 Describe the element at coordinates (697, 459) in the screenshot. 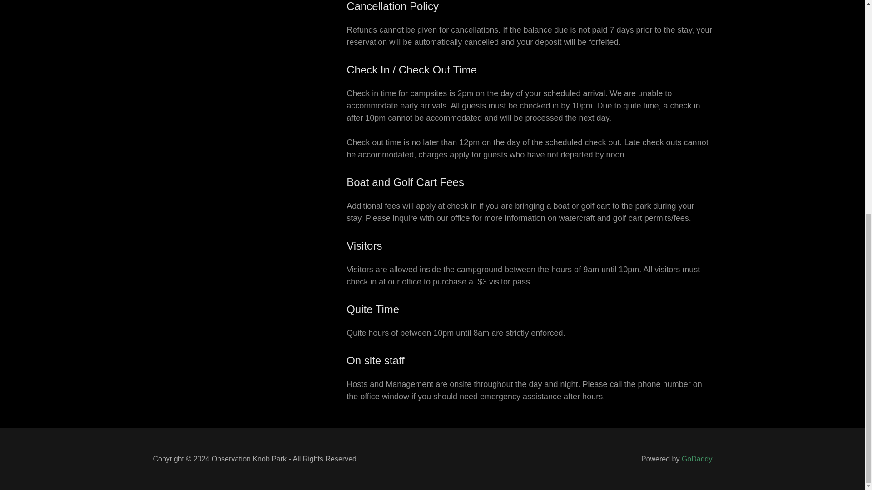

I see `GoDaddy` at that location.